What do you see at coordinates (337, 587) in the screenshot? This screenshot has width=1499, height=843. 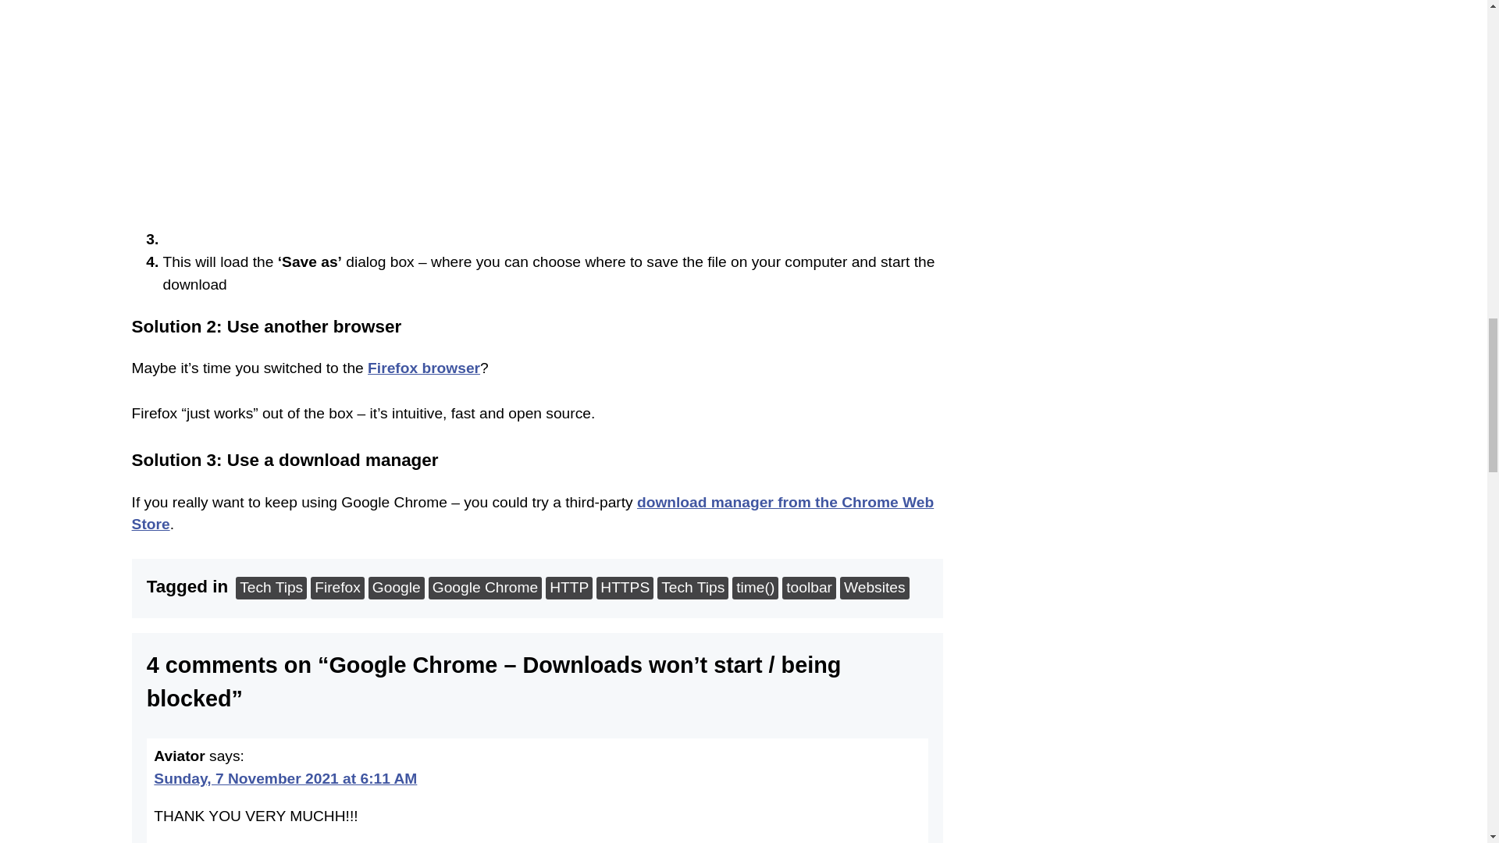 I see `Firefox` at bounding box center [337, 587].